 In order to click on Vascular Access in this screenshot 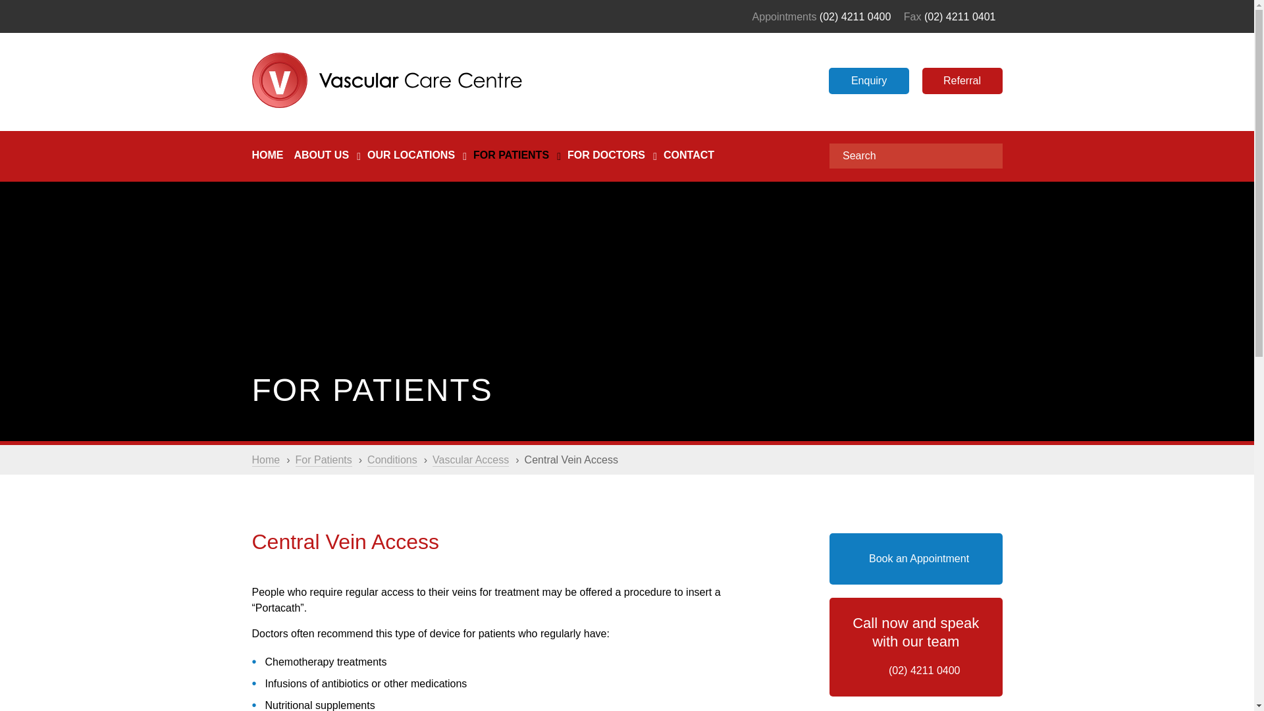, I will do `click(470, 460)`.